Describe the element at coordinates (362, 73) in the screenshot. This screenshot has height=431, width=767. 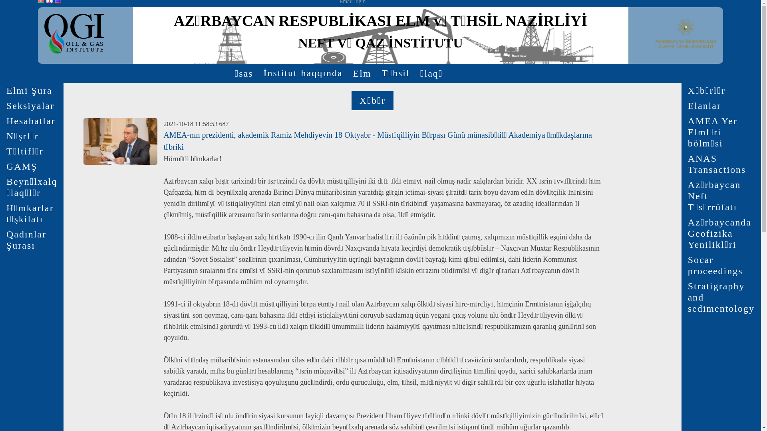
I see `Elm` at that location.